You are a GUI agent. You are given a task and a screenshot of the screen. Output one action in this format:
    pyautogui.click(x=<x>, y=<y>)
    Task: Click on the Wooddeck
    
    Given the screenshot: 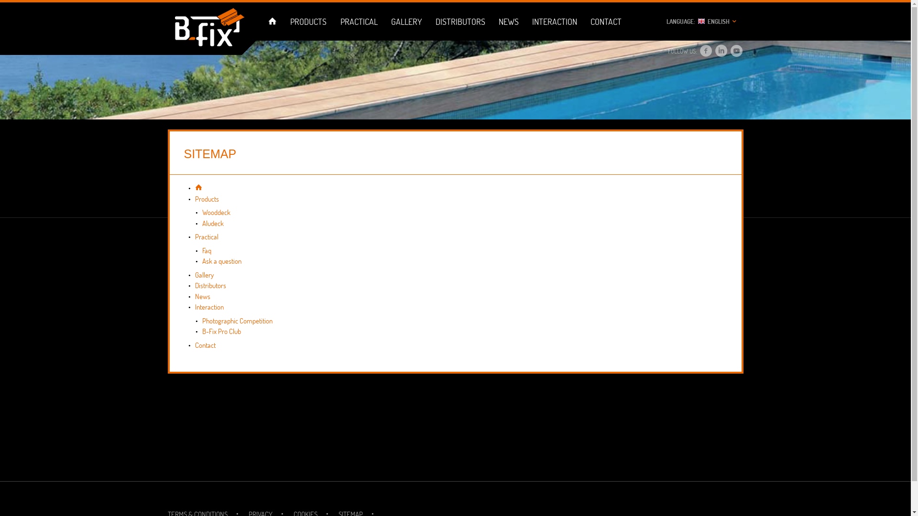 What is the action you would take?
    pyautogui.click(x=216, y=212)
    